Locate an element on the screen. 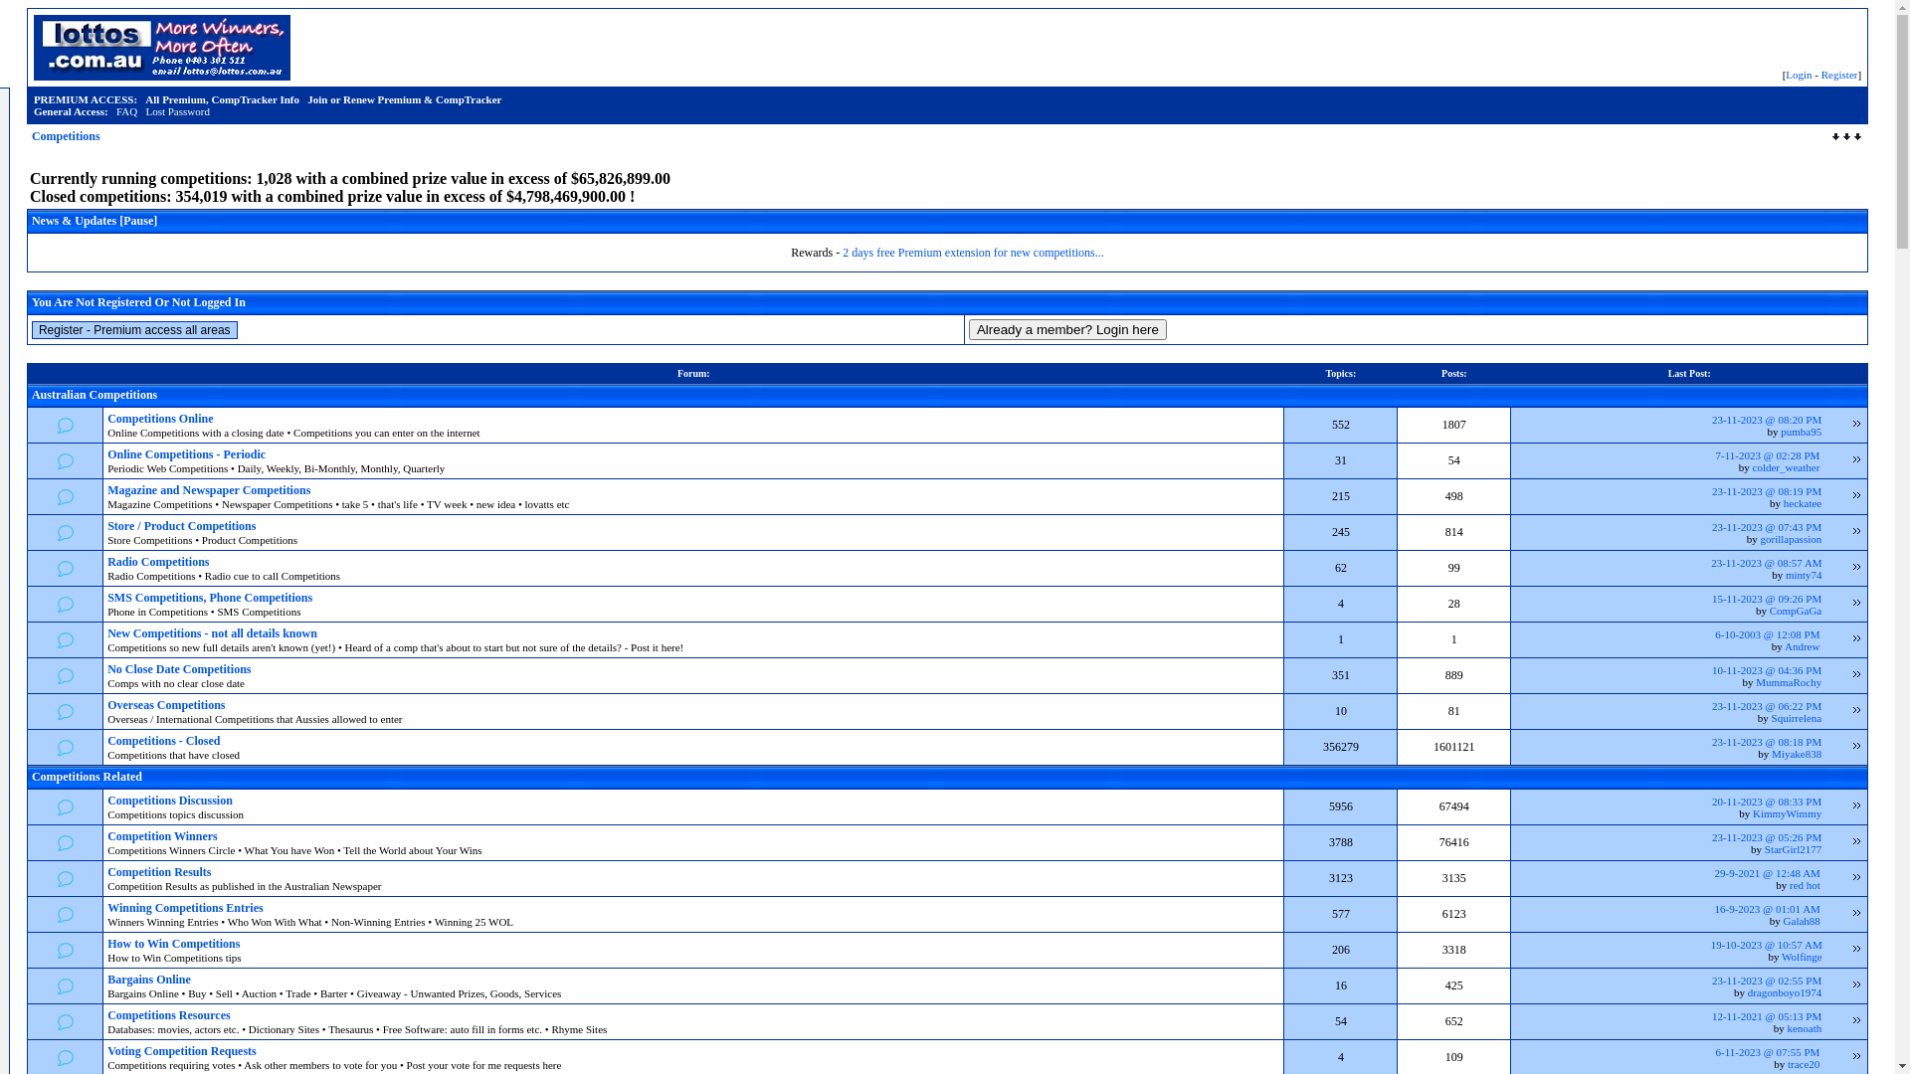  Go to last post is located at coordinates (1857, 568).